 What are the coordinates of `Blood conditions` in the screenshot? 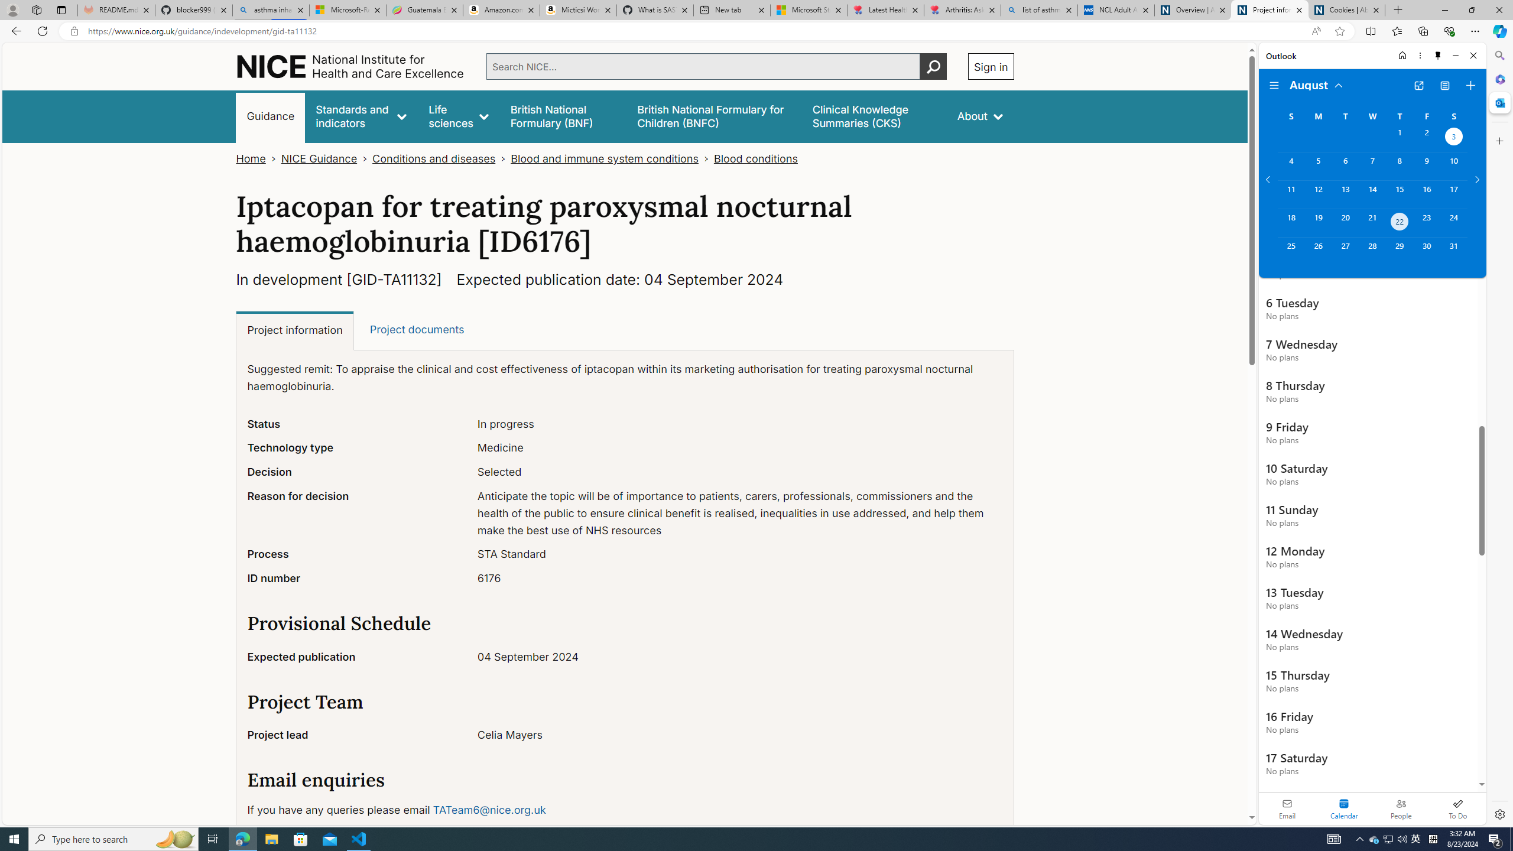 It's located at (755, 158).